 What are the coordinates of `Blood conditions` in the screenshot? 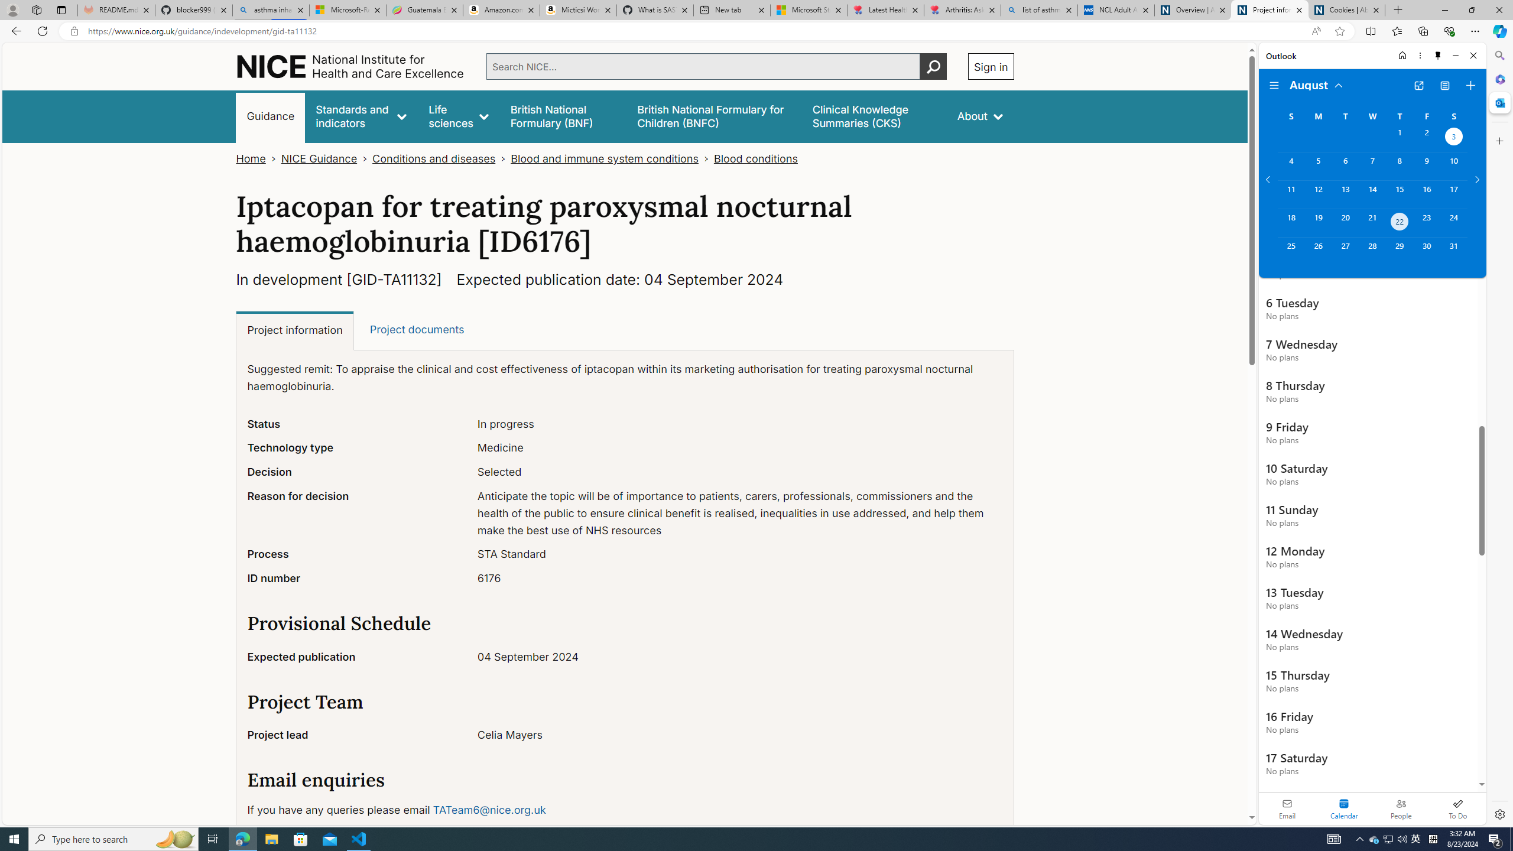 It's located at (755, 158).